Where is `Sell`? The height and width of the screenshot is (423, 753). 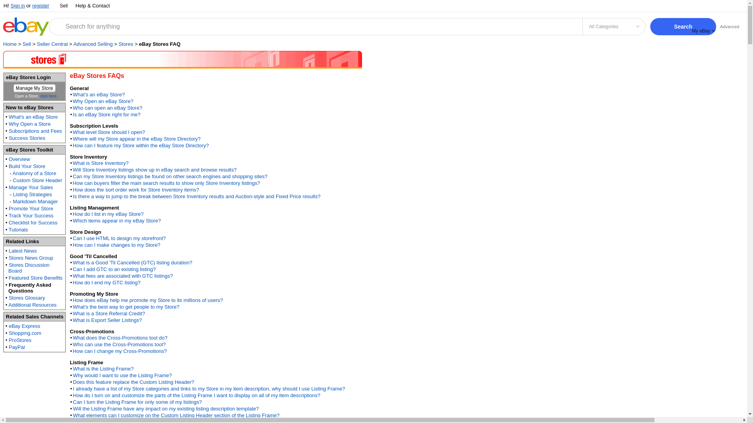 Sell is located at coordinates (27, 44).